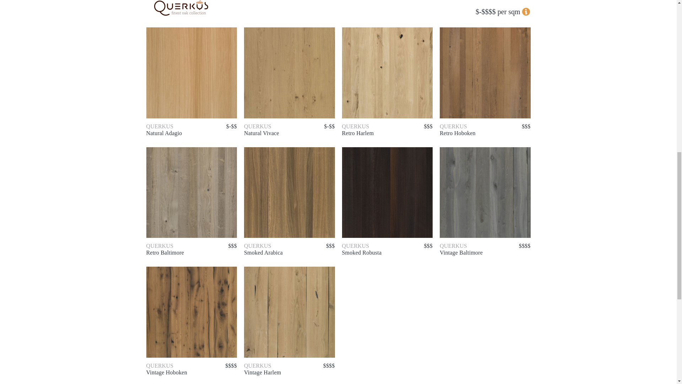  What do you see at coordinates (289, 192) in the screenshot?
I see `Smoked Arabica` at bounding box center [289, 192].